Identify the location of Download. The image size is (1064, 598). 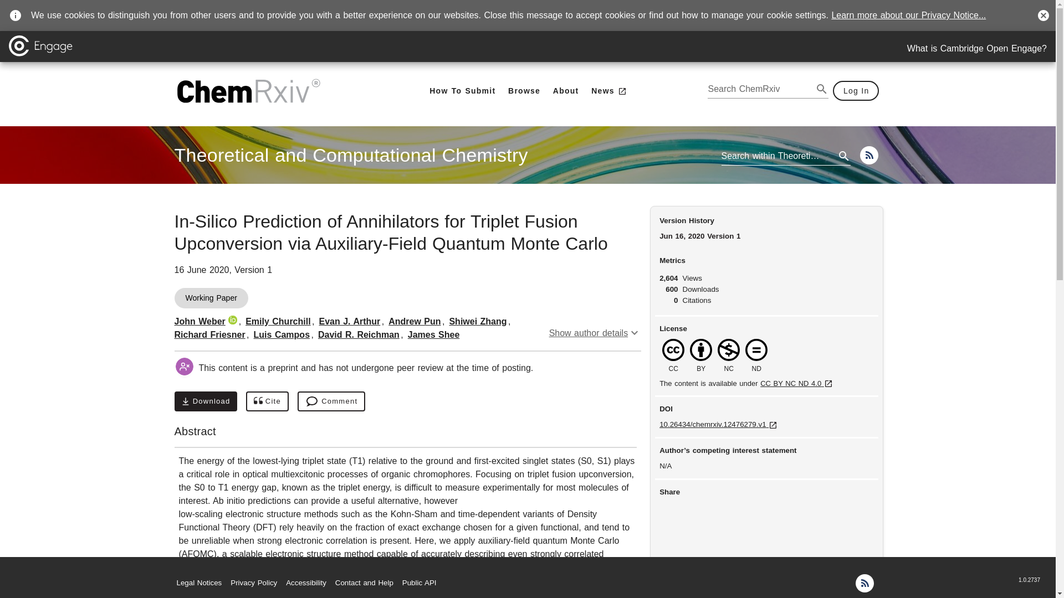
(205, 401).